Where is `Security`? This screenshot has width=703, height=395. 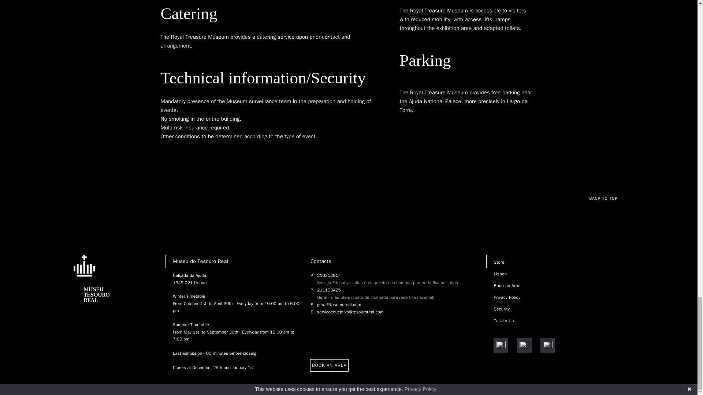
Security is located at coordinates (502, 309).